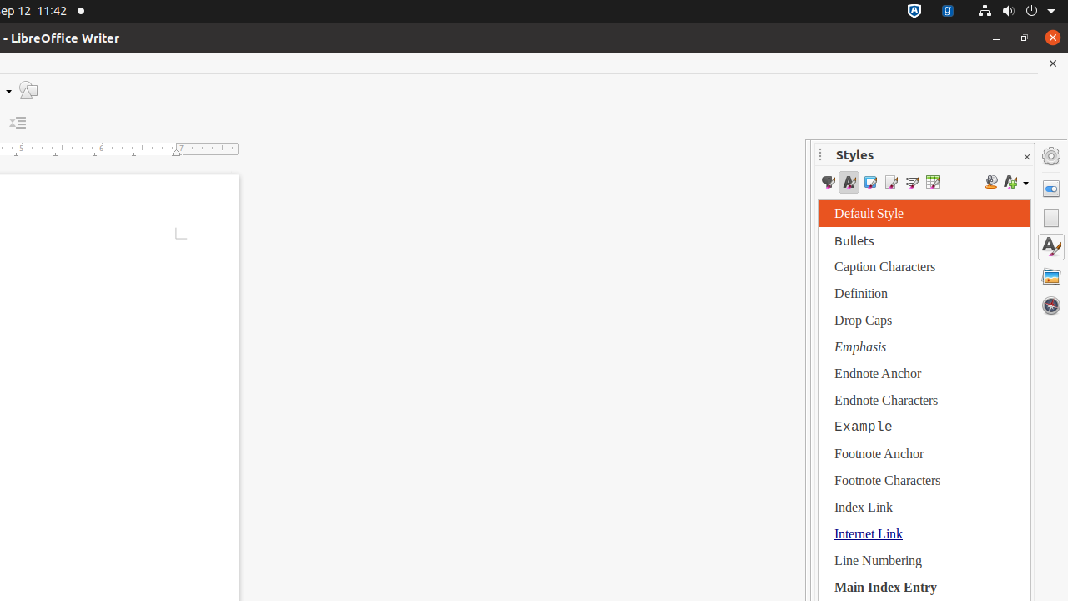  What do you see at coordinates (28, 90) in the screenshot?
I see `Draw Functions` at bounding box center [28, 90].